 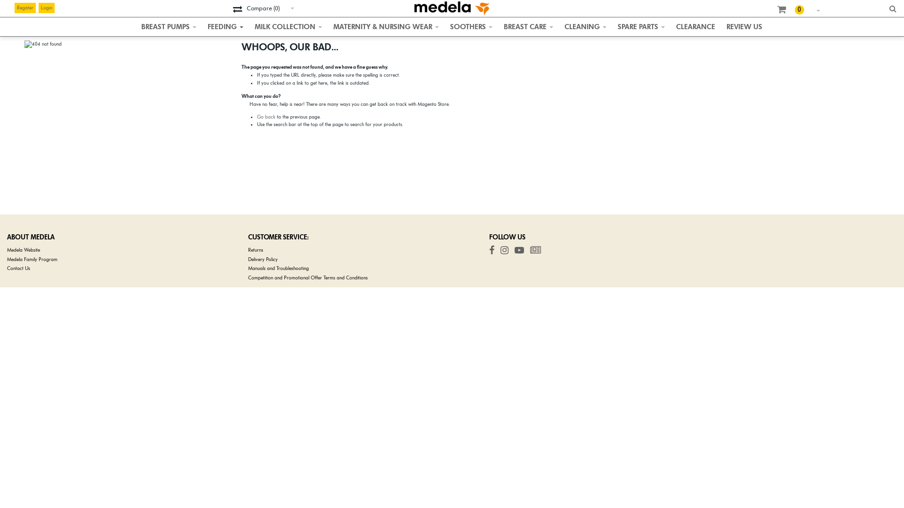 I want to click on CLEARANCE, so click(x=696, y=27).